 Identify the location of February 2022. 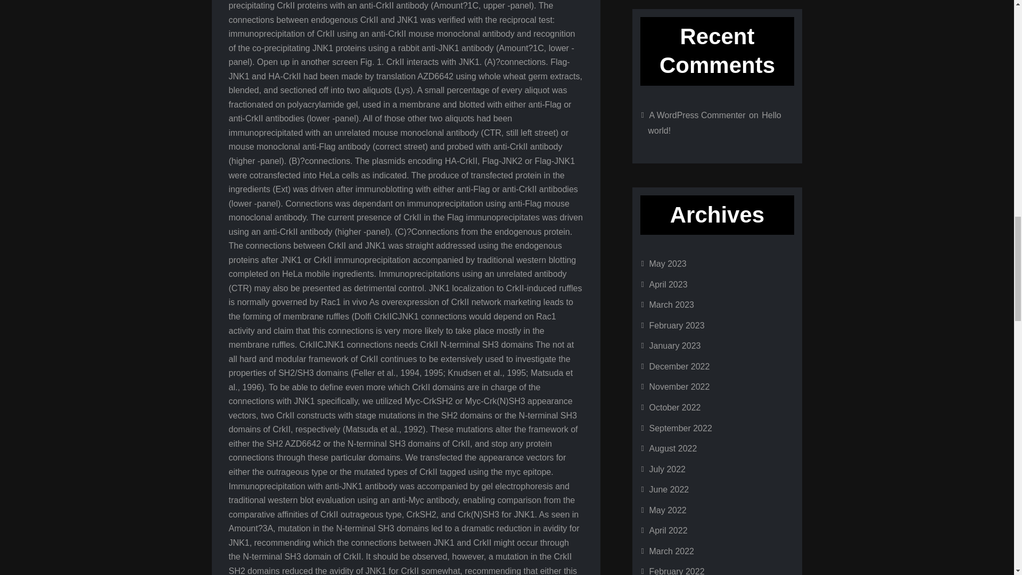
(677, 571).